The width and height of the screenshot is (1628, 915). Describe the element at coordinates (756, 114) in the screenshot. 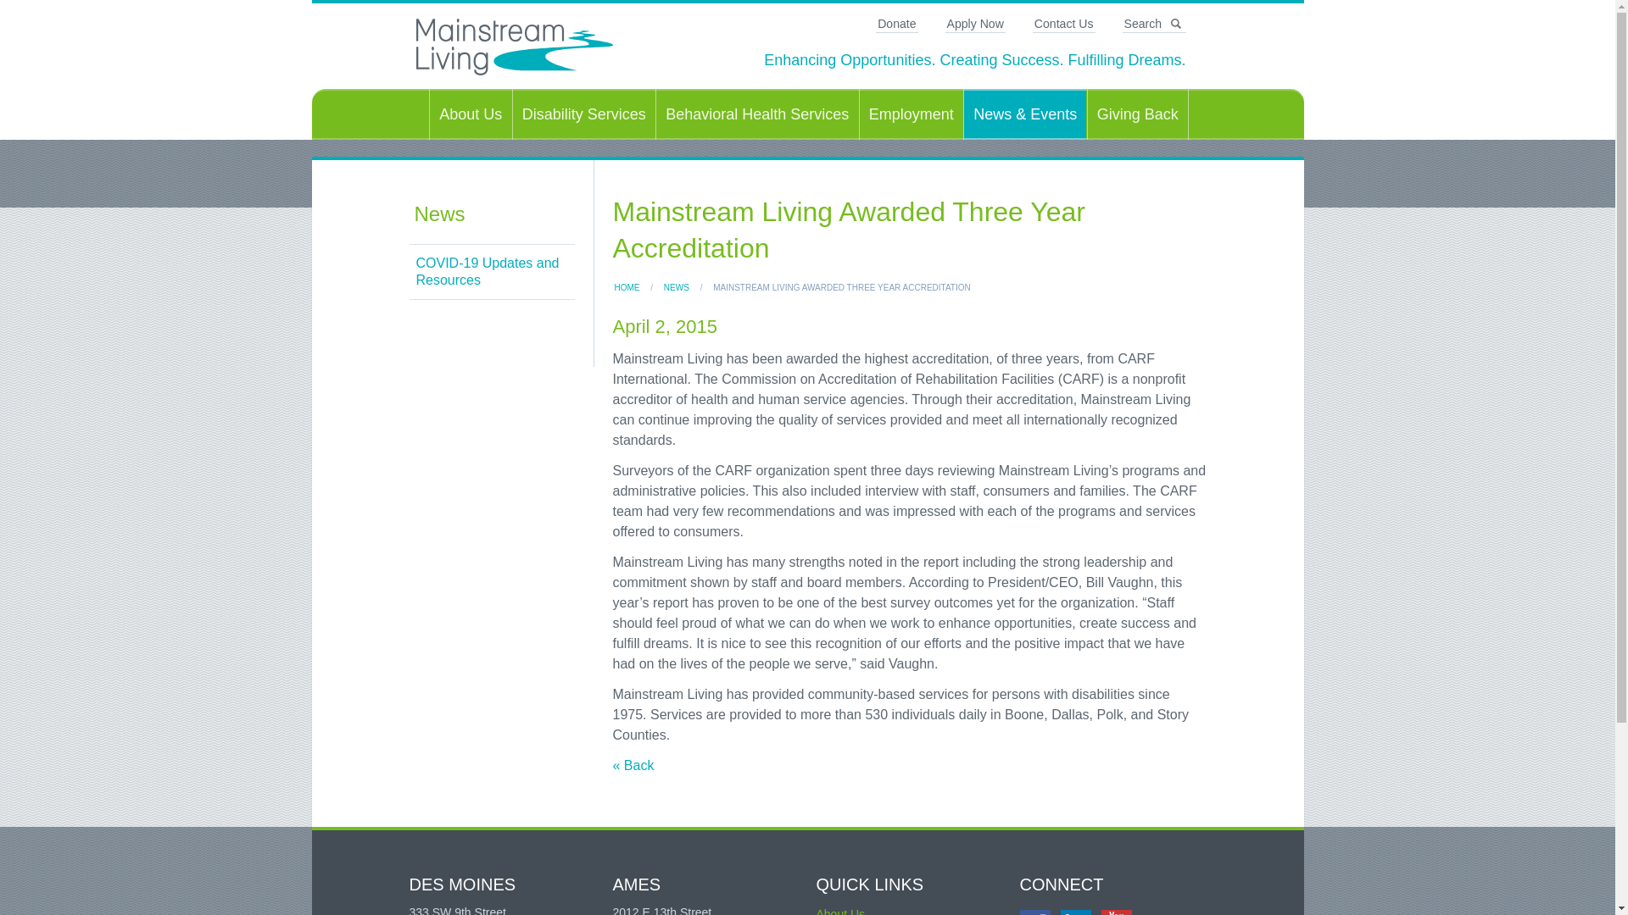

I see `Behavioral Health Services` at that location.